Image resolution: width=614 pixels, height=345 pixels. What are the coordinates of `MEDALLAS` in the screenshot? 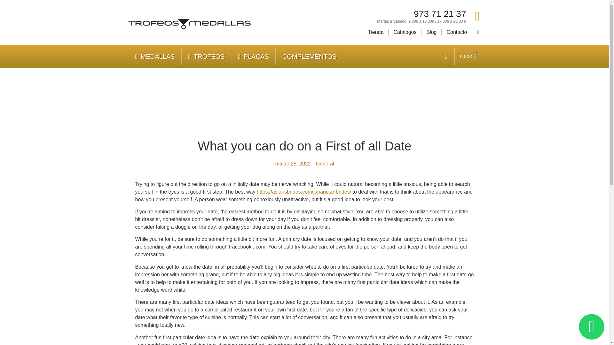 It's located at (155, 56).